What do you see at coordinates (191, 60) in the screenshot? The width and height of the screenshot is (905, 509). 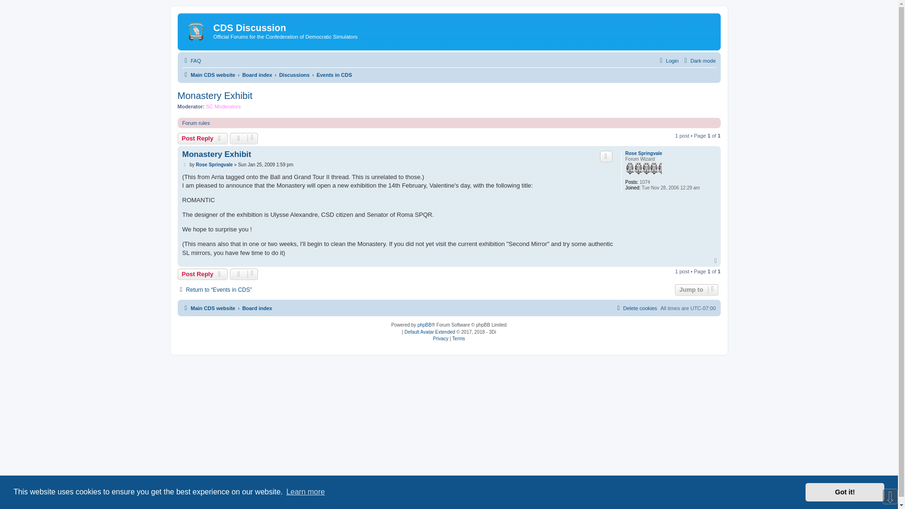 I see `Frequently Asked Questions` at bounding box center [191, 60].